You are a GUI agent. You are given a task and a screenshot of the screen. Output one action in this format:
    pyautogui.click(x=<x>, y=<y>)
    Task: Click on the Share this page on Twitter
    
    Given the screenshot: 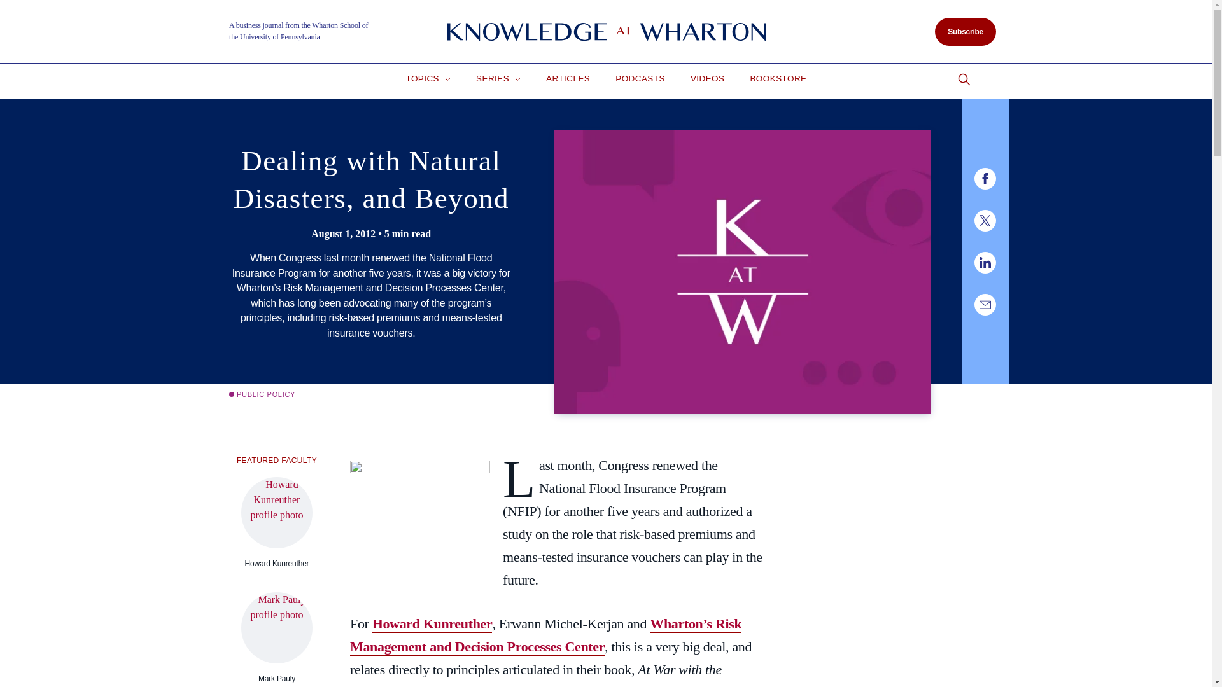 What is the action you would take?
    pyautogui.click(x=985, y=220)
    